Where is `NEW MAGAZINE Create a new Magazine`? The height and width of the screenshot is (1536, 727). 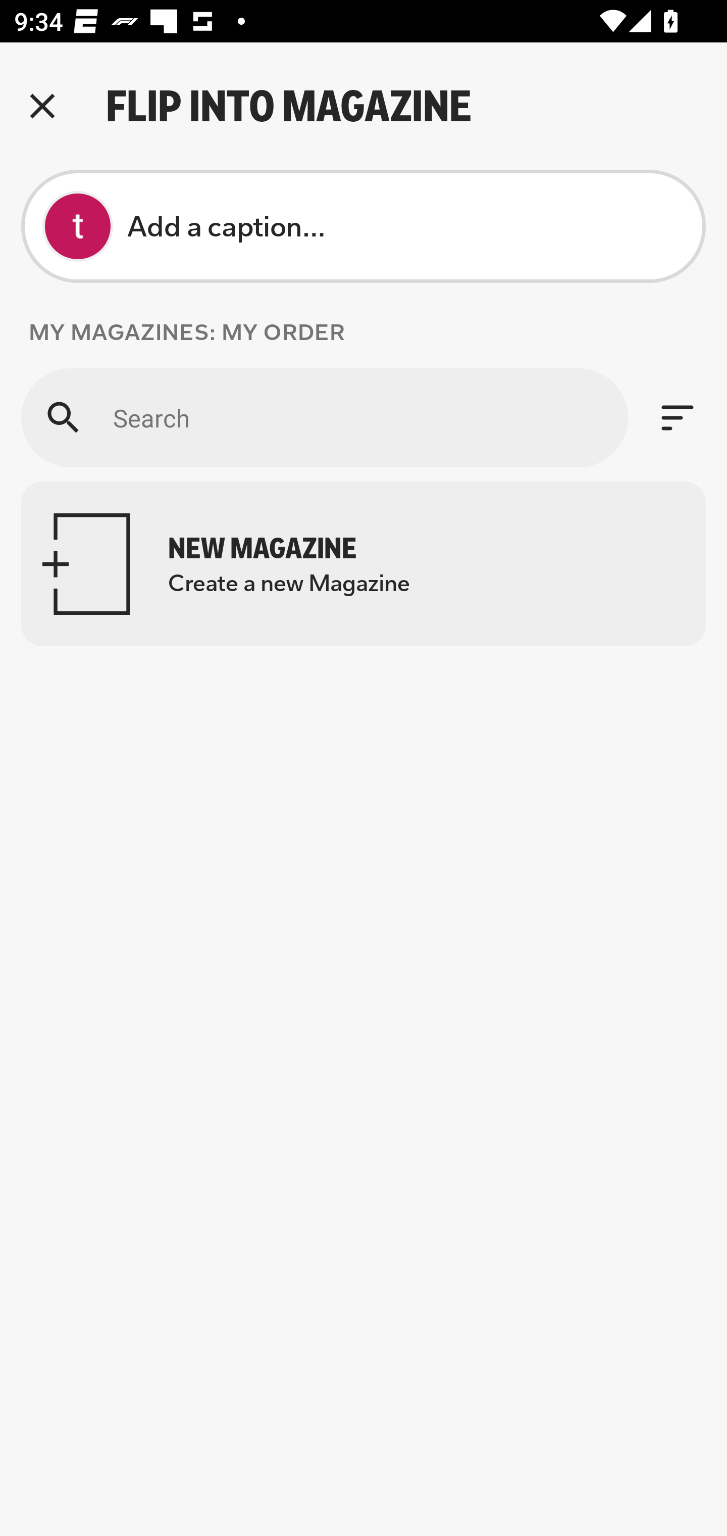
NEW MAGAZINE Create a new Magazine is located at coordinates (363, 564).